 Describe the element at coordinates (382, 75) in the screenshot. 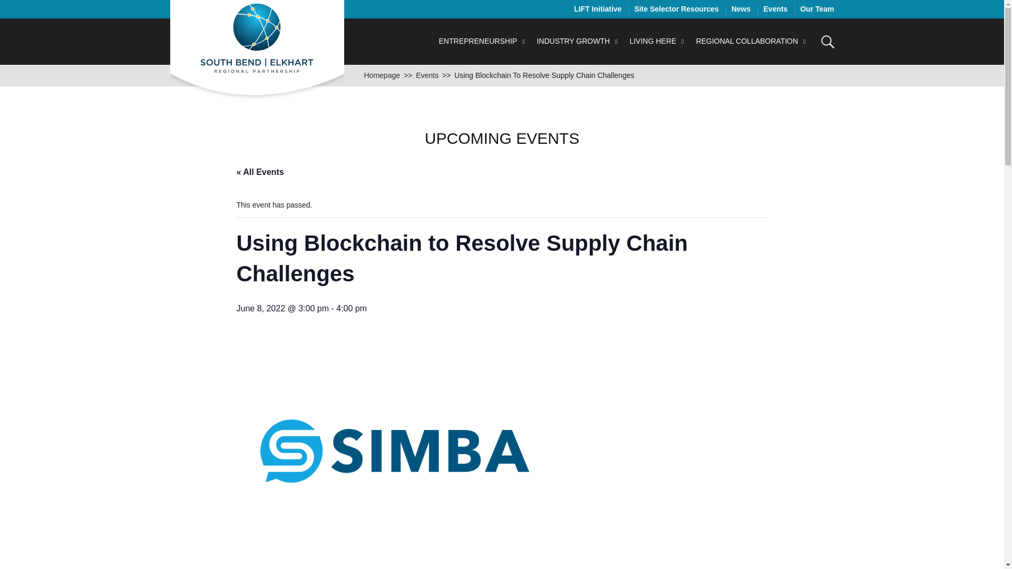

I see `Homepage` at that location.